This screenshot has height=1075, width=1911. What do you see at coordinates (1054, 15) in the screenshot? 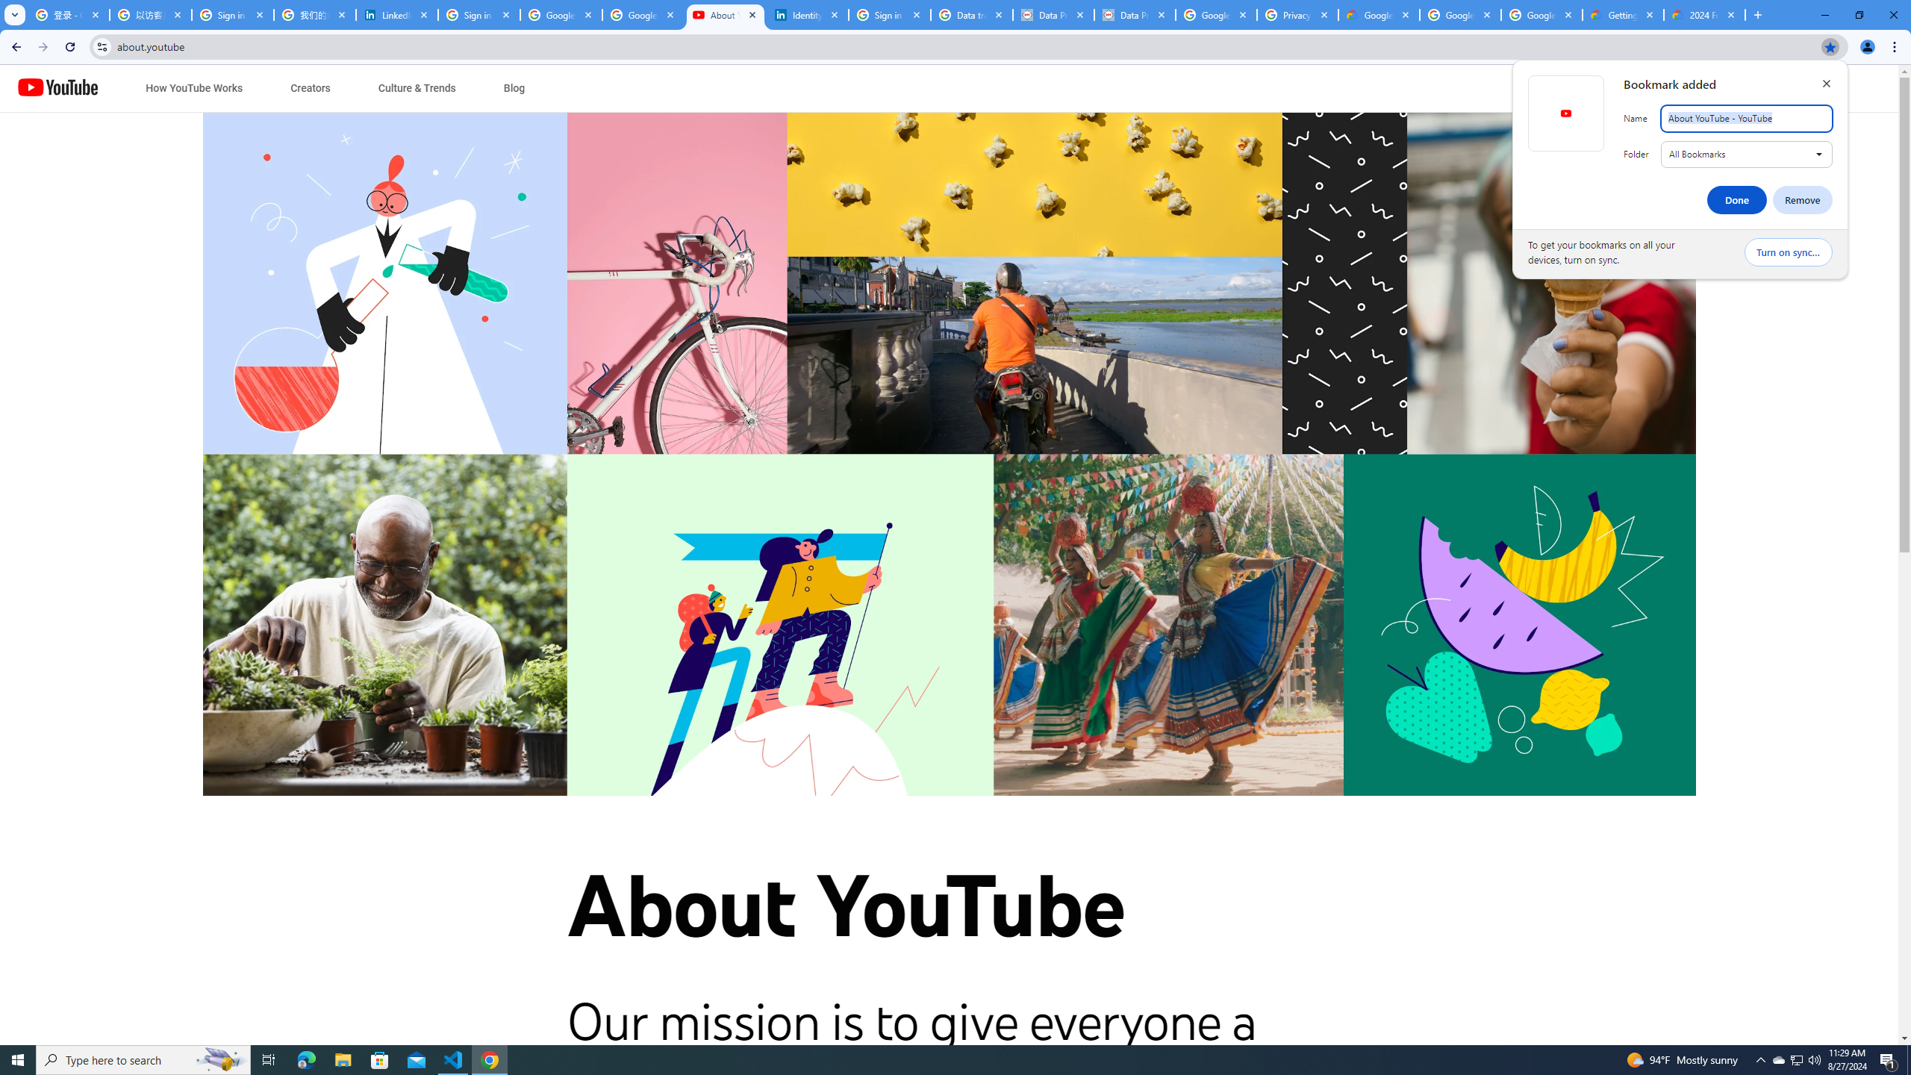
I see `Data Privacy Framework` at bounding box center [1054, 15].